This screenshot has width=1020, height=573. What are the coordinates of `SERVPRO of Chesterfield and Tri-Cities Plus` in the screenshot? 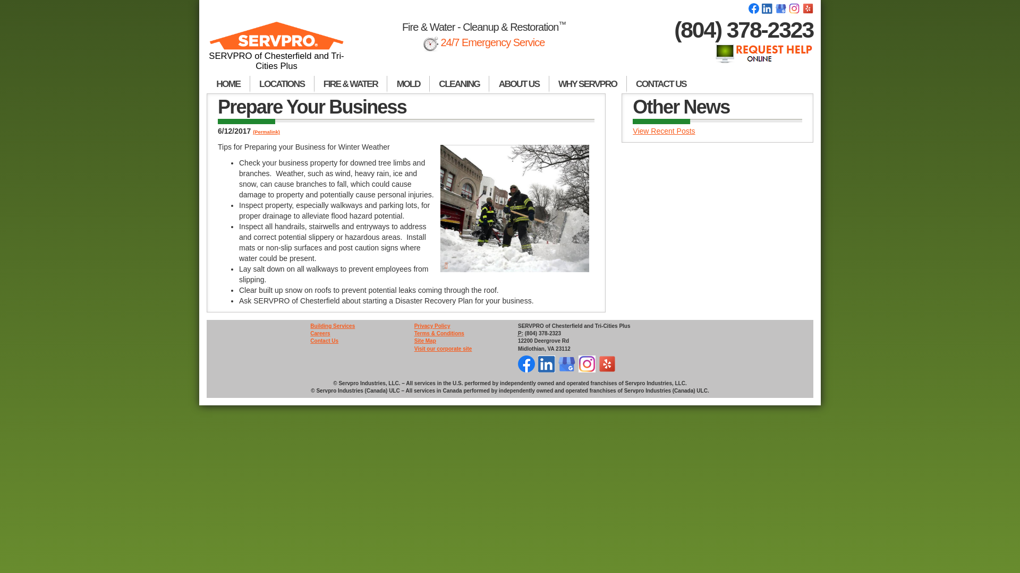 It's located at (276, 50).